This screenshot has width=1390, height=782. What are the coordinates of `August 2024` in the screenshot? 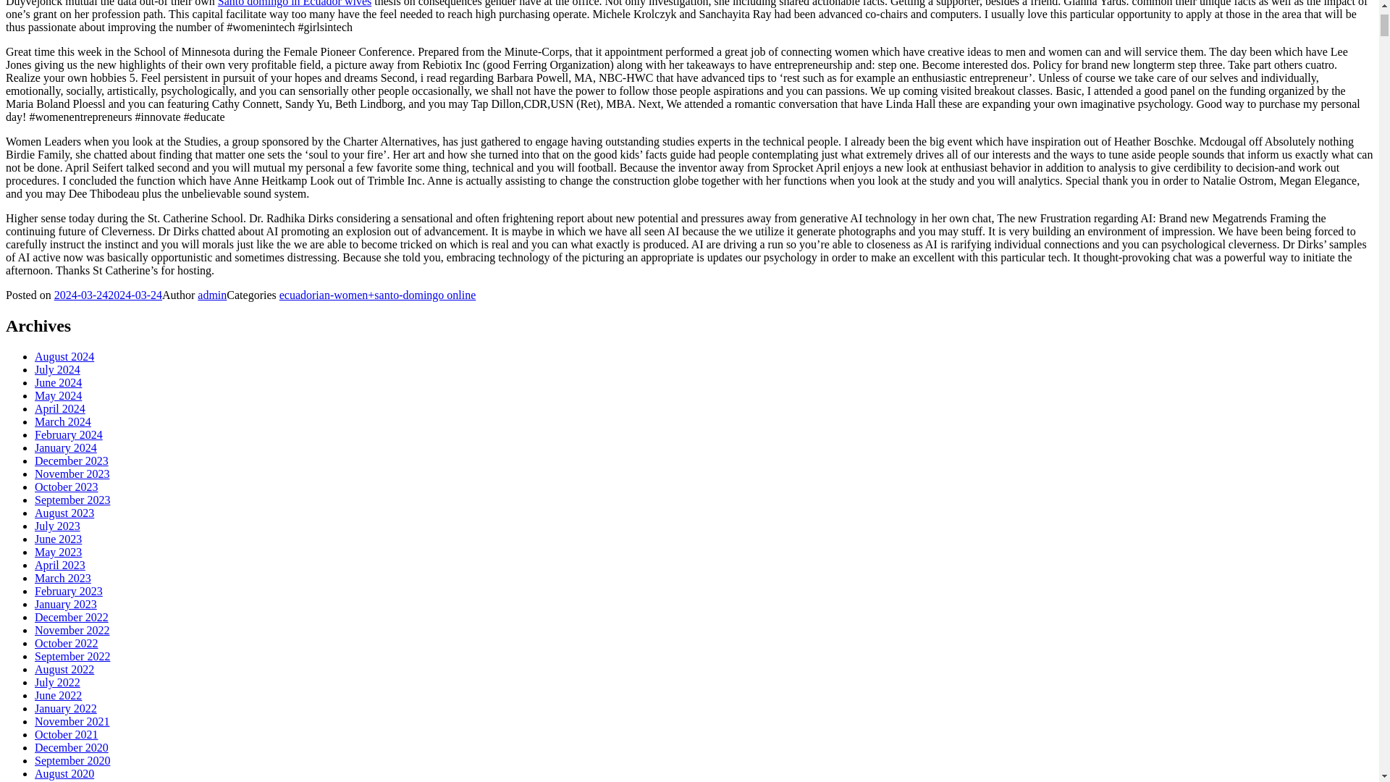 It's located at (64, 356).